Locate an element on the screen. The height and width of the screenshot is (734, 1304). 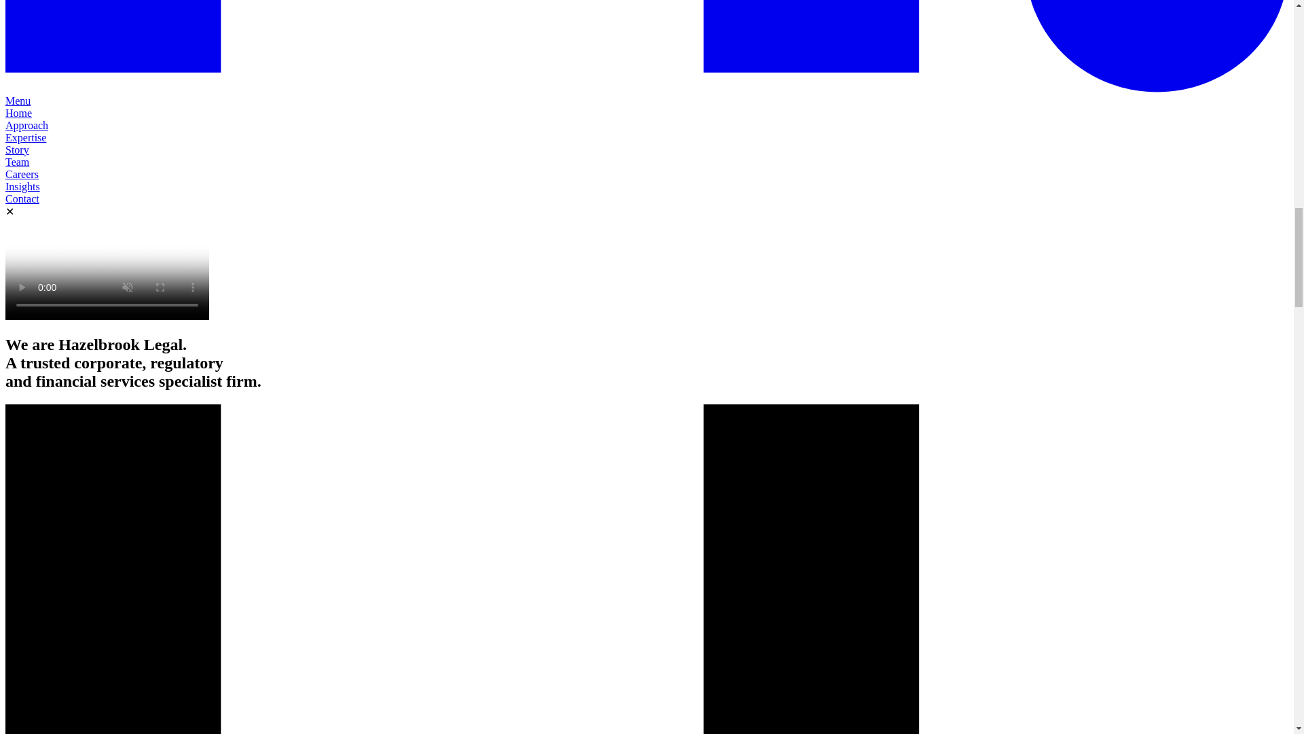
Home is located at coordinates (18, 113).